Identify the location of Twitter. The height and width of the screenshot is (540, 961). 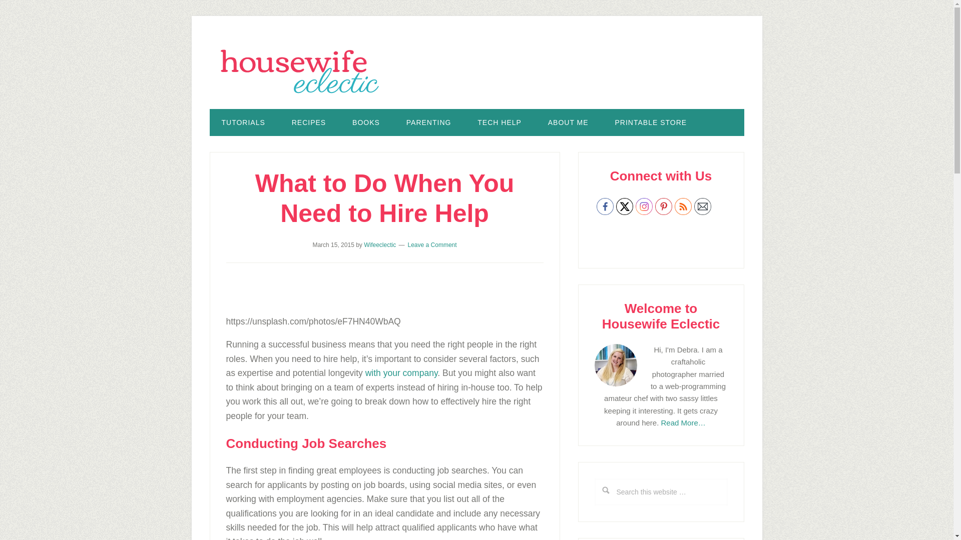
(624, 206).